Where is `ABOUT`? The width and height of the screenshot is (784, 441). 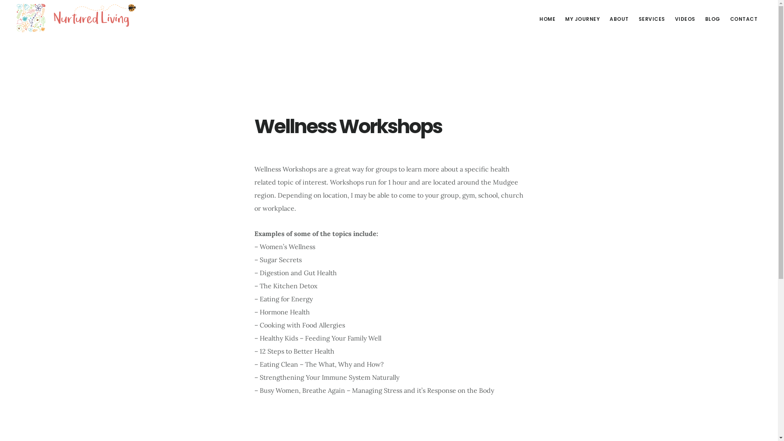 ABOUT is located at coordinates (619, 19).